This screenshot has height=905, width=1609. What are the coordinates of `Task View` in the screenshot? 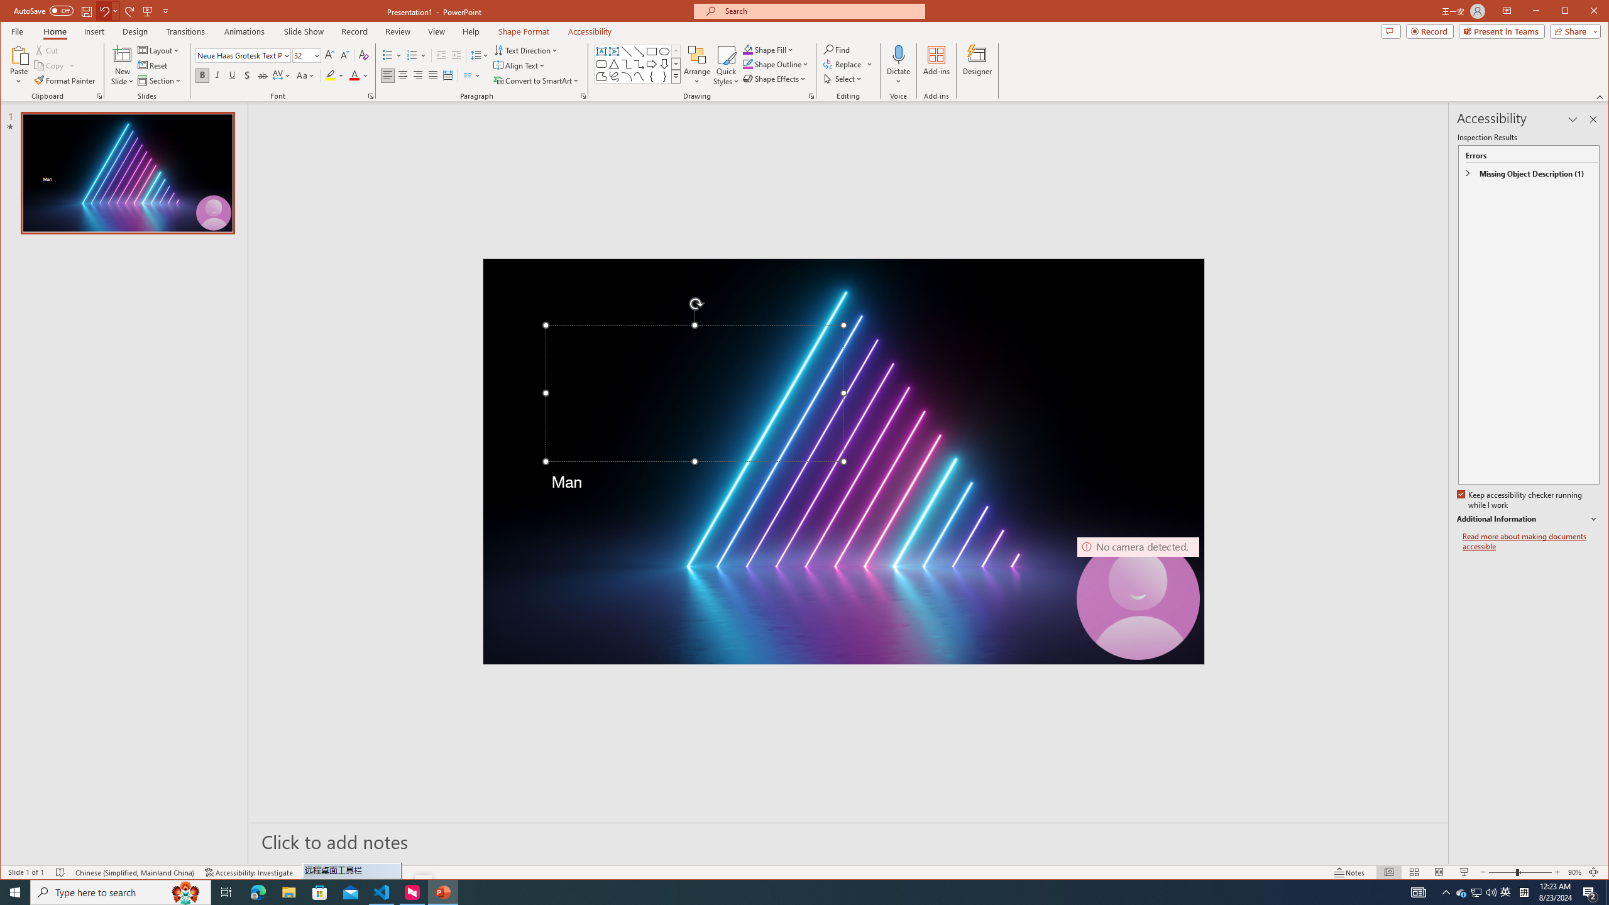 It's located at (226, 892).